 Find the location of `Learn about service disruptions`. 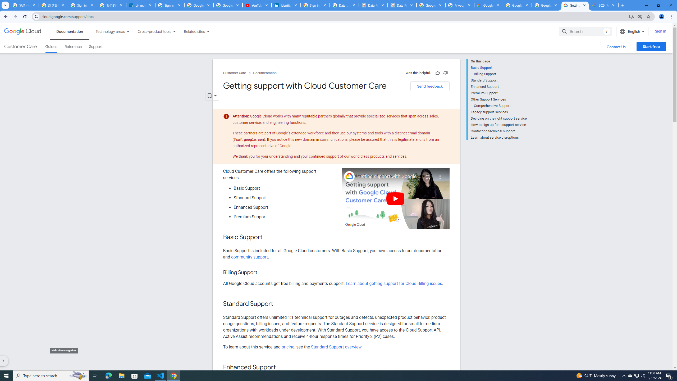

Learn about service disruptions is located at coordinates (498, 137).